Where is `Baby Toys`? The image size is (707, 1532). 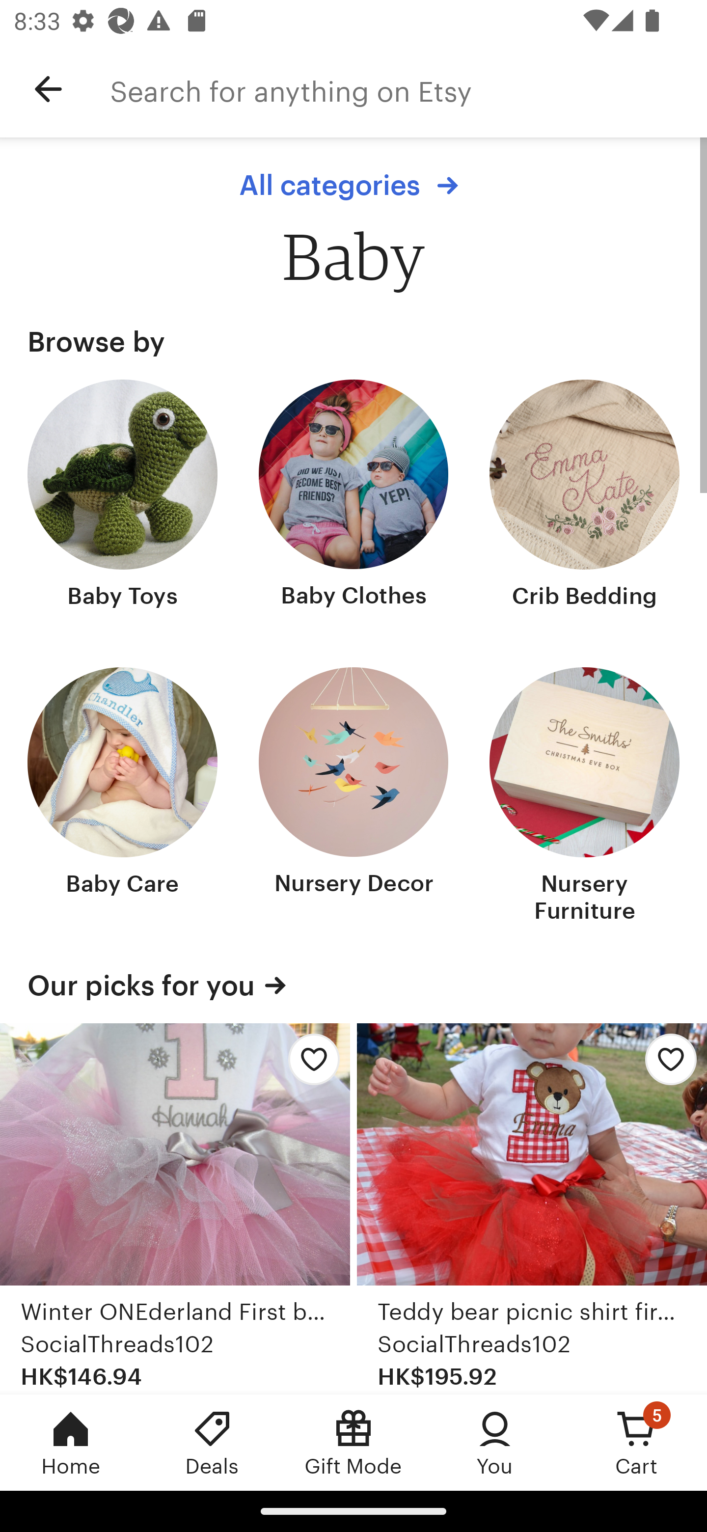 Baby Toys is located at coordinates (123, 496).